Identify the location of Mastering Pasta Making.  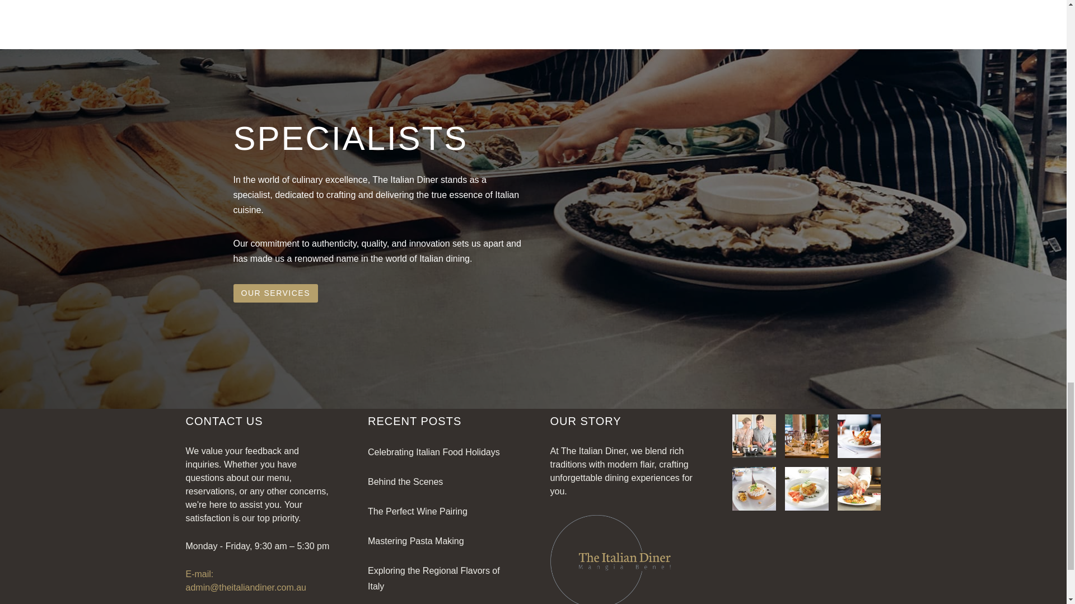
(415, 541).